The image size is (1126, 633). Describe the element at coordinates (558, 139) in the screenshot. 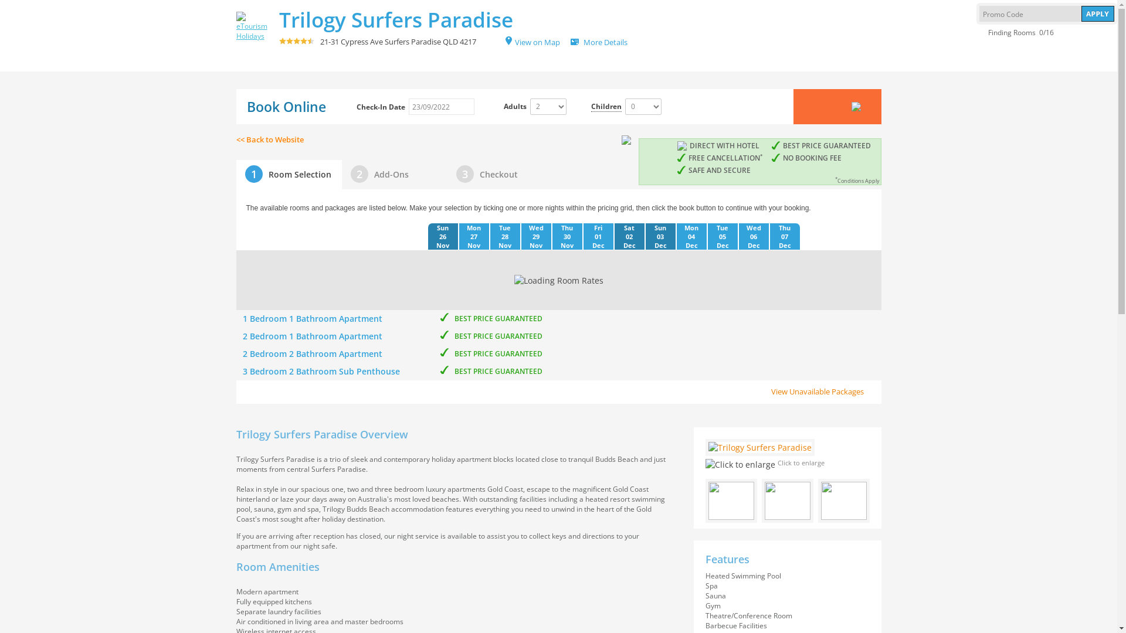

I see `<< Back to Website` at that location.